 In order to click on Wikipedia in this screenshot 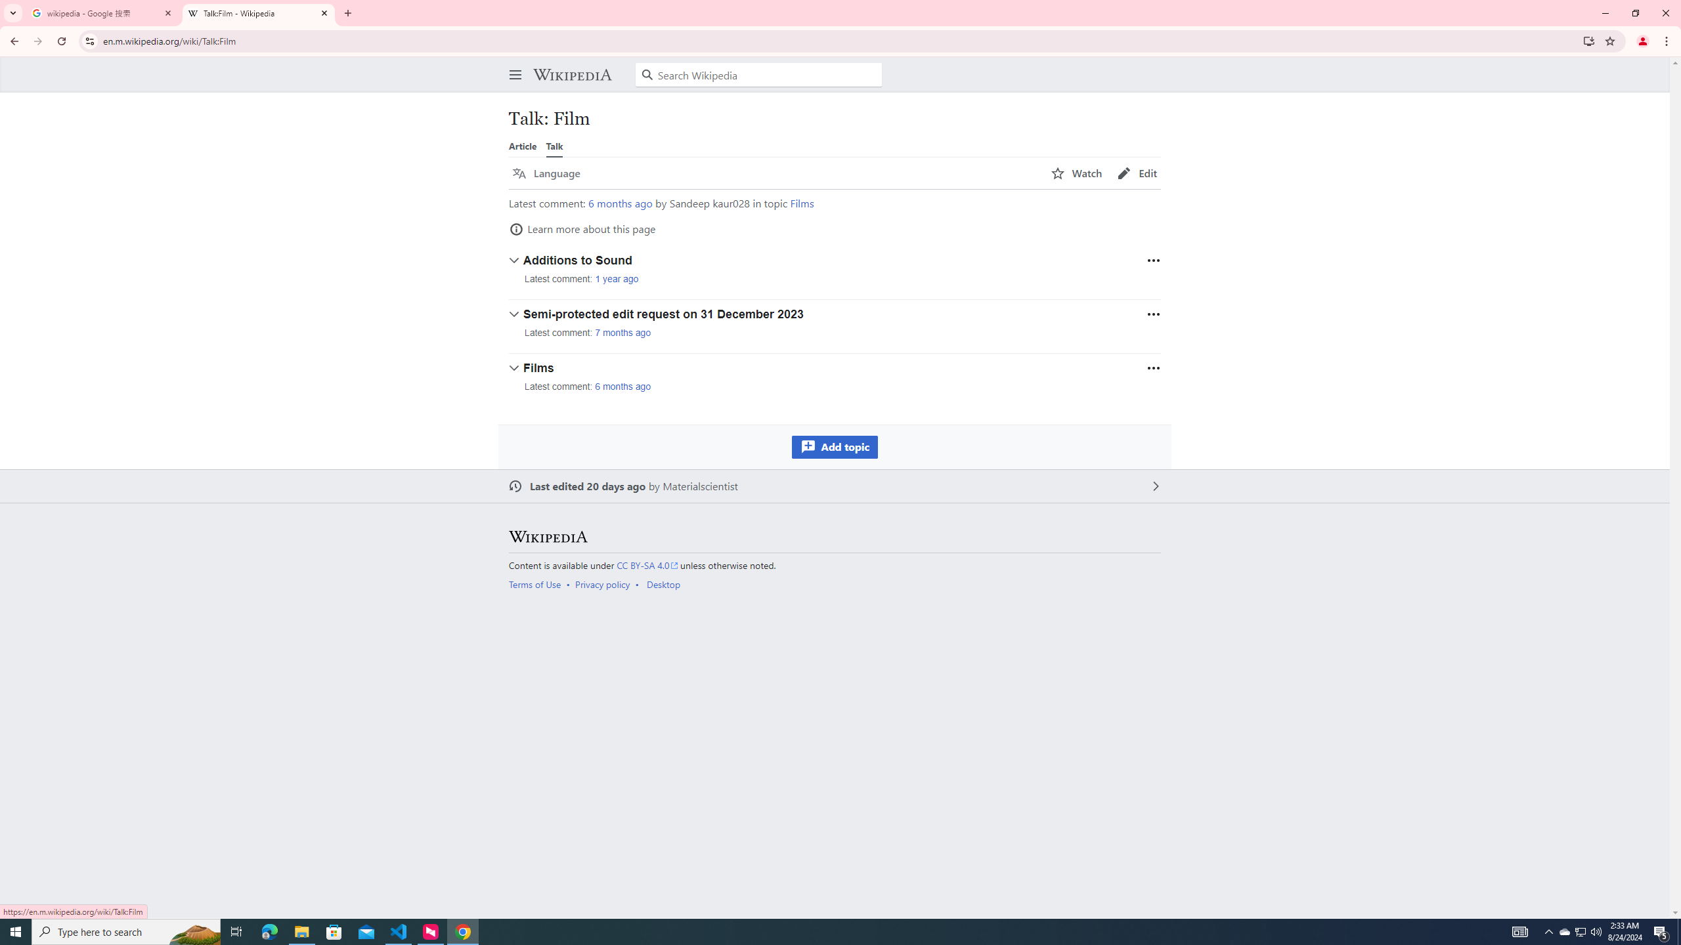, I will do `click(548, 535)`.